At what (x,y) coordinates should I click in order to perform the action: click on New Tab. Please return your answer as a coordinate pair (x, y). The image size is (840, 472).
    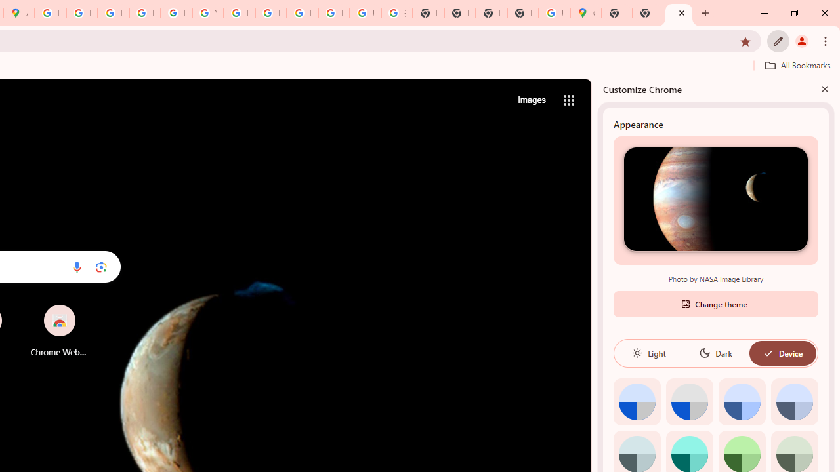
    Looking at the image, I should click on (679, 13).